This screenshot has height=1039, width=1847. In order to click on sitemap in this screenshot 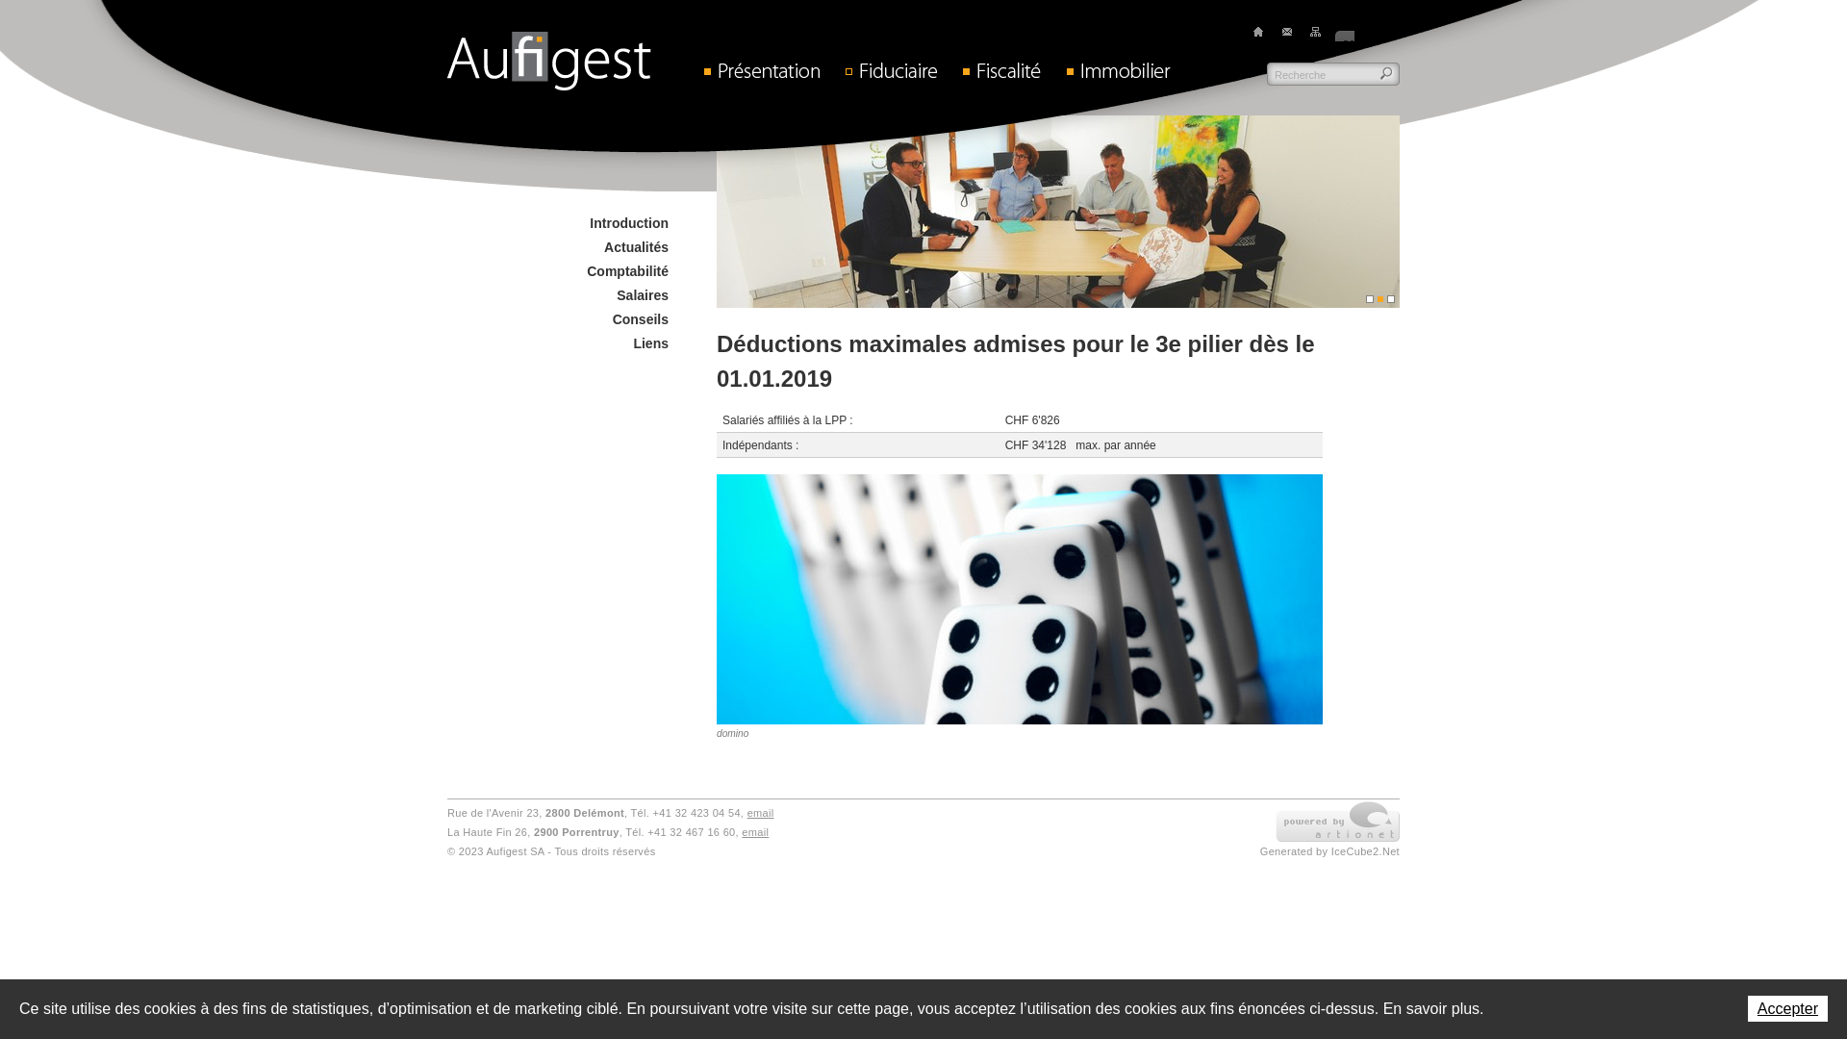, I will do `click(1316, 32)`.